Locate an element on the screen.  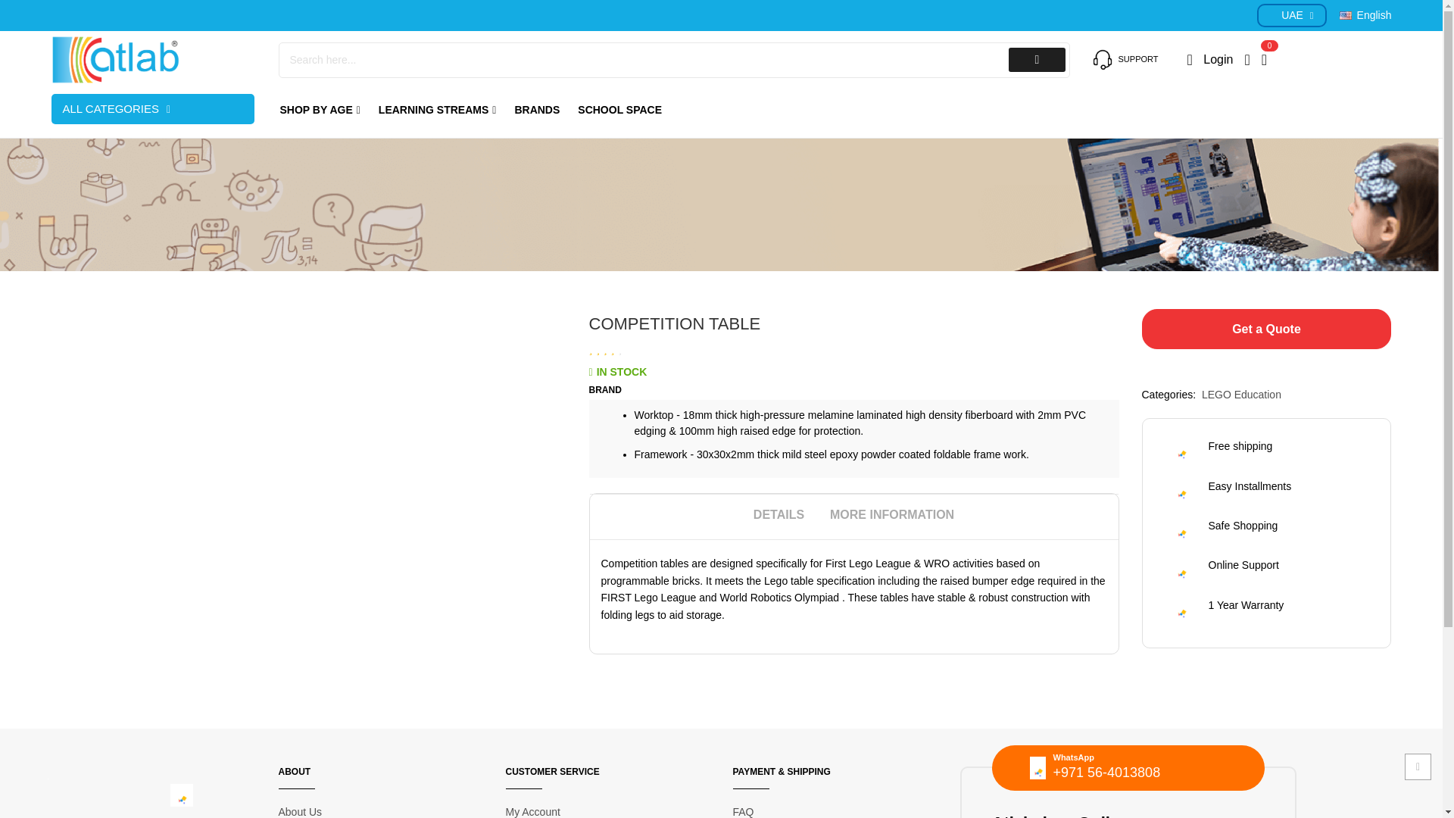
Atlab Shoponline is located at coordinates (153, 60).